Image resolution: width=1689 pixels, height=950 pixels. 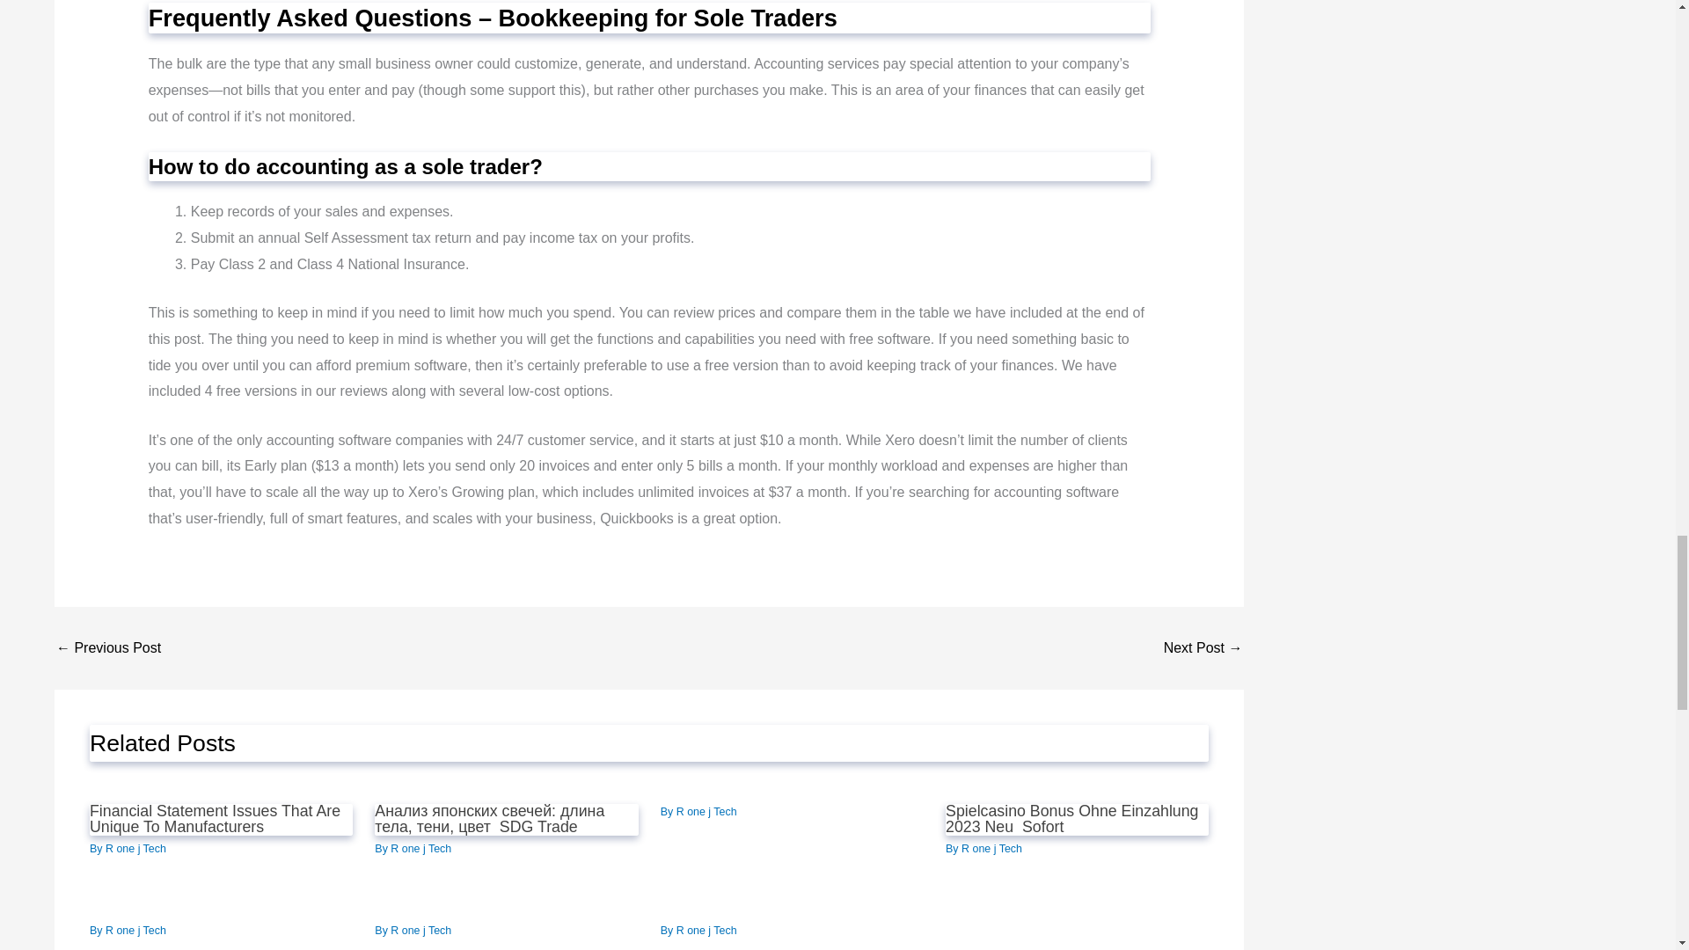 I want to click on R one j Tech, so click(x=706, y=811).